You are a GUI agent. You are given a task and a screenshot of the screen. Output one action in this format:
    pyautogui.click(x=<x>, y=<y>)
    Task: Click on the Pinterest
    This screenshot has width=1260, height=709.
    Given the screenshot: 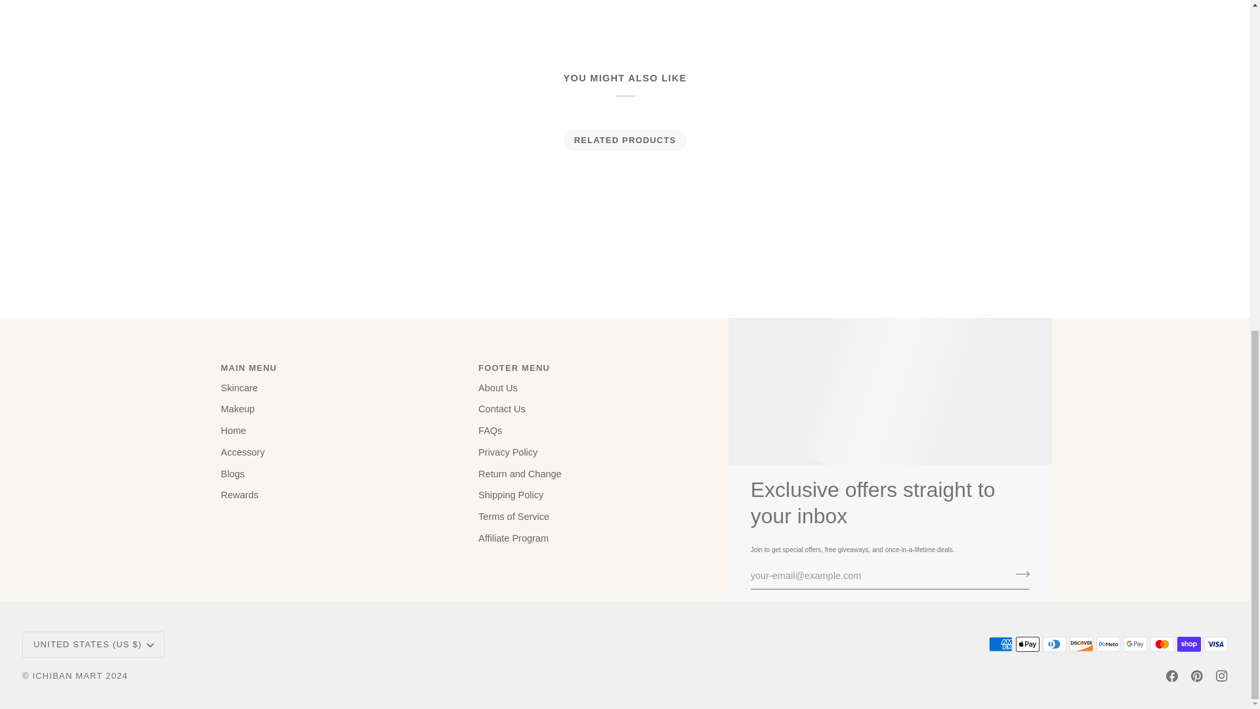 What is the action you would take?
    pyautogui.click(x=1197, y=676)
    